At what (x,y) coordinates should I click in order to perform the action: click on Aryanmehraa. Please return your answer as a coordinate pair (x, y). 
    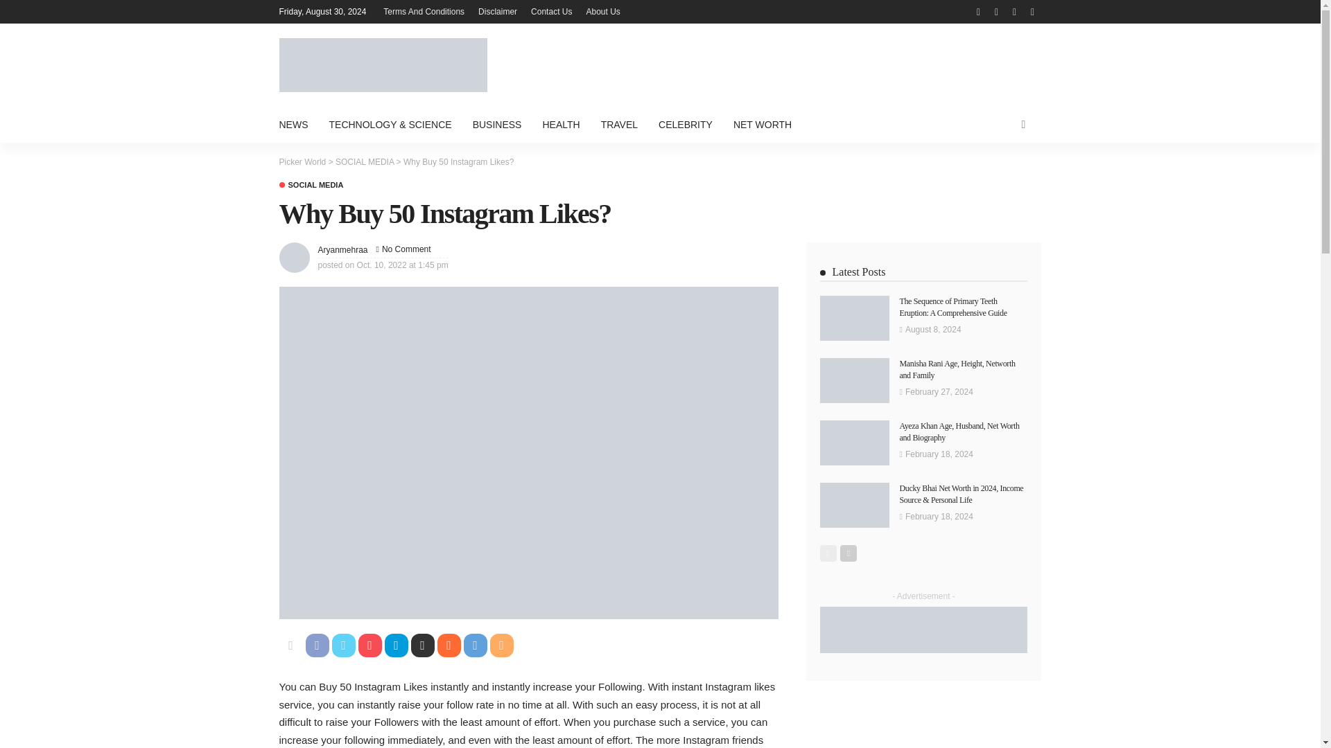
    Looking at the image, I should click on (342, 250).